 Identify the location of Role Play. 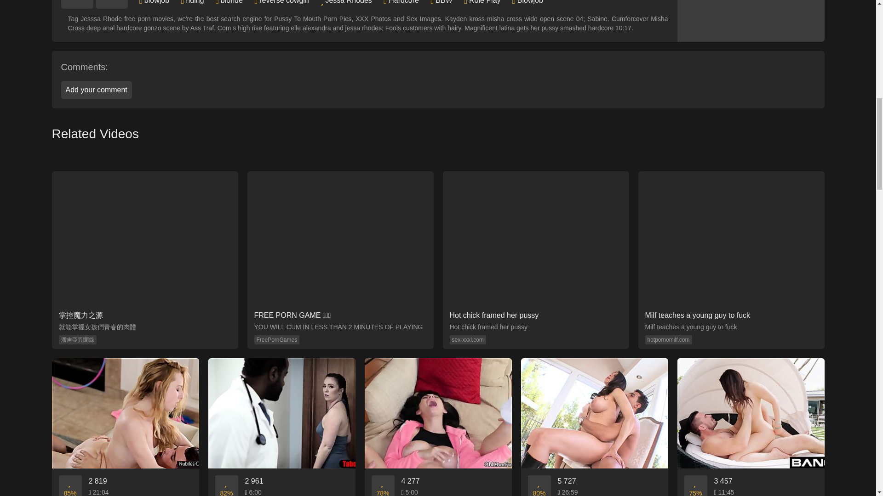
(485, 2).